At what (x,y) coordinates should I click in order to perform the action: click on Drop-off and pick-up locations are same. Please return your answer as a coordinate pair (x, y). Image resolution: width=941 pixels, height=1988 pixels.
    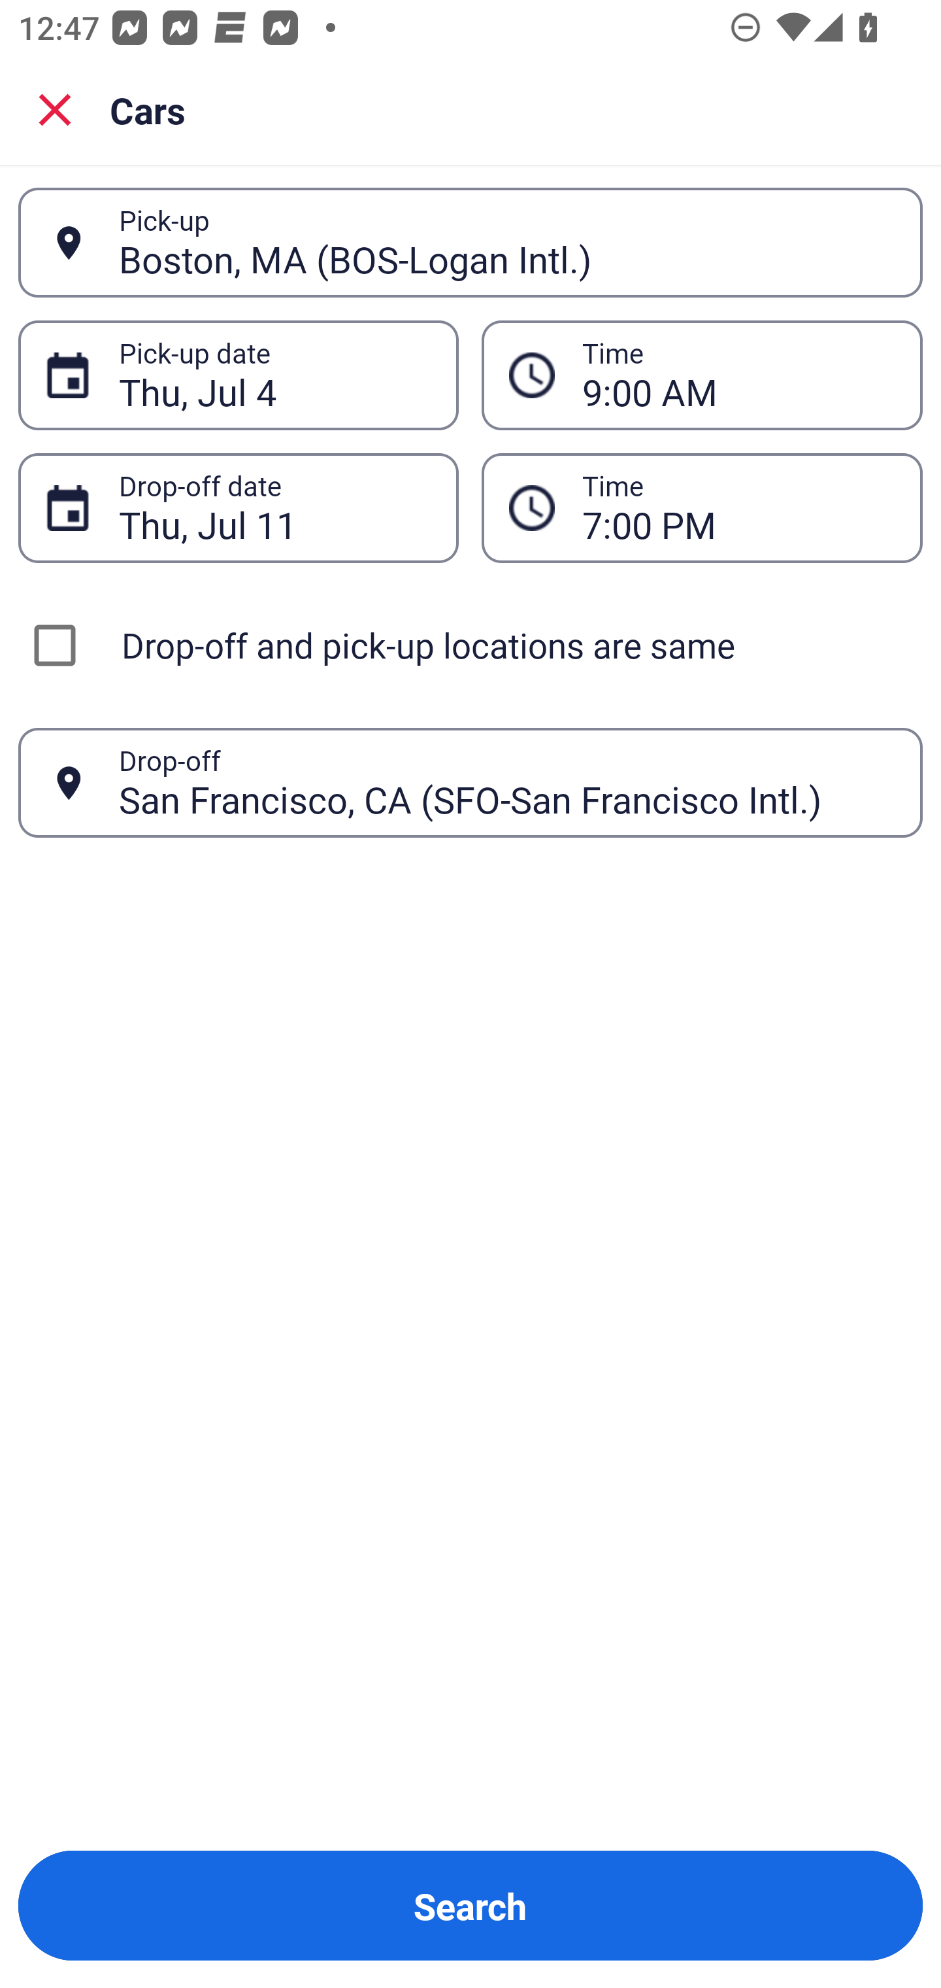
    Looking at the image, I should click on (470, 645).